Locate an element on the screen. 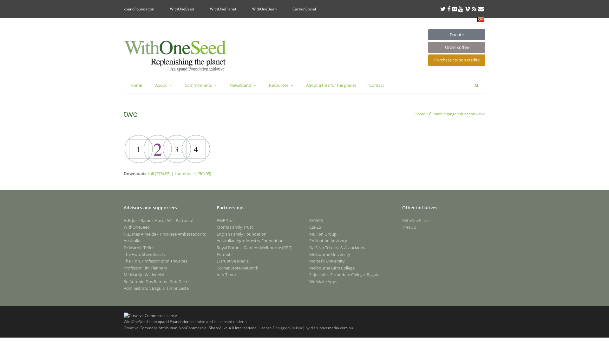  Contact is located at coordinates (377, 85).